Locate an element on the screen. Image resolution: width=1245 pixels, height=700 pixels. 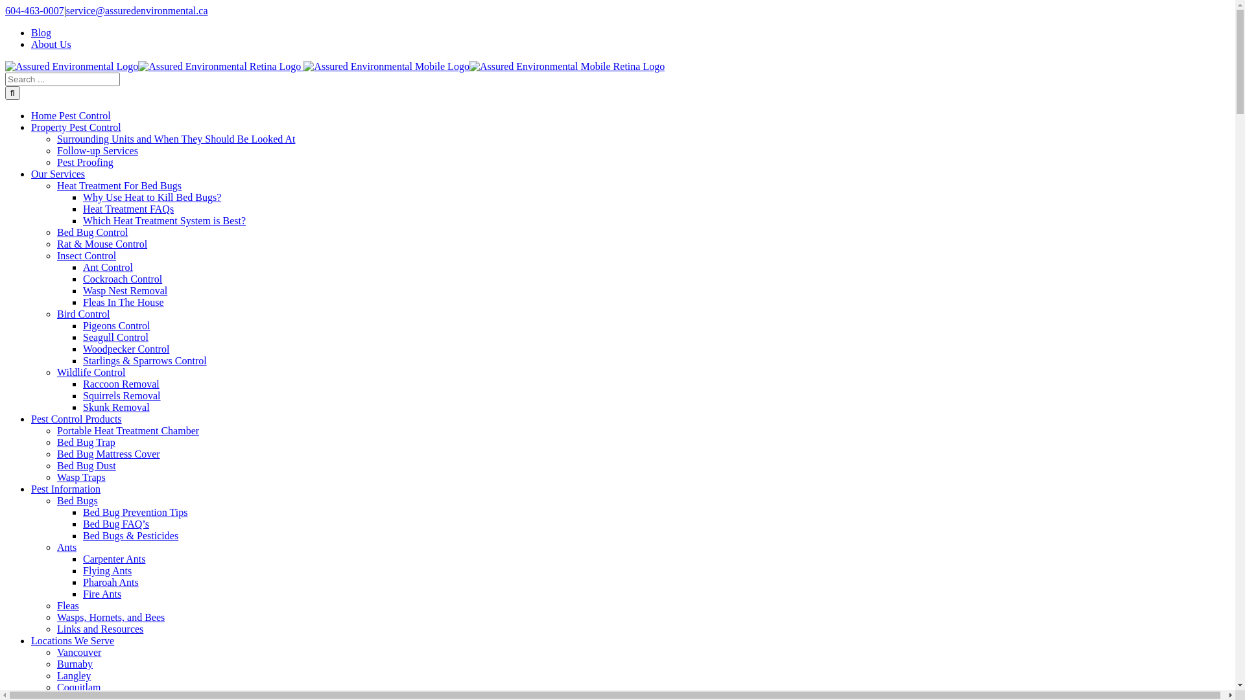
Our Services is located at coordinates (58, 174).